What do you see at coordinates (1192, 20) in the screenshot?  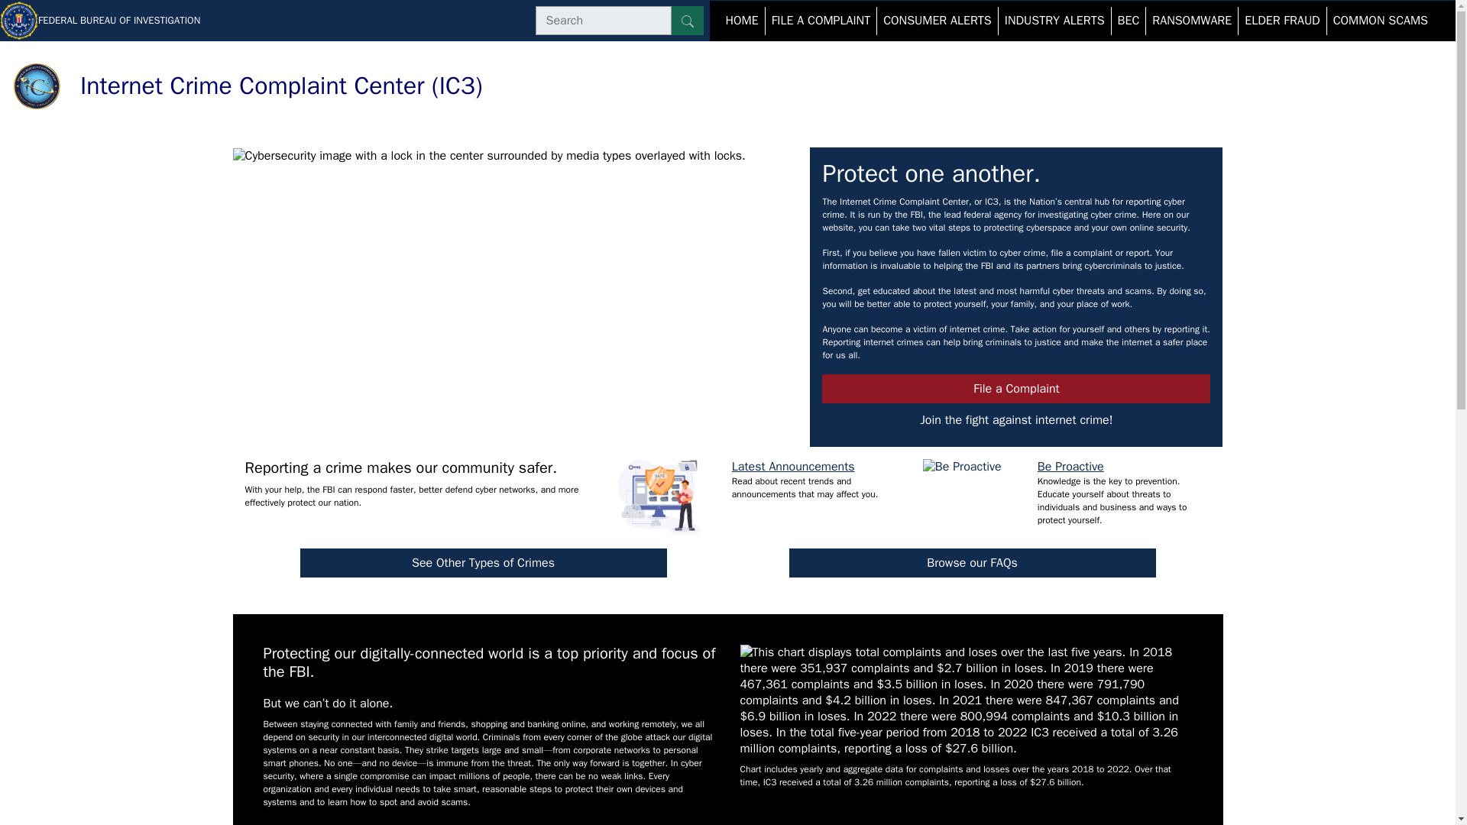 I see `RANSOMWARE` at bounding box center [1192, 20].